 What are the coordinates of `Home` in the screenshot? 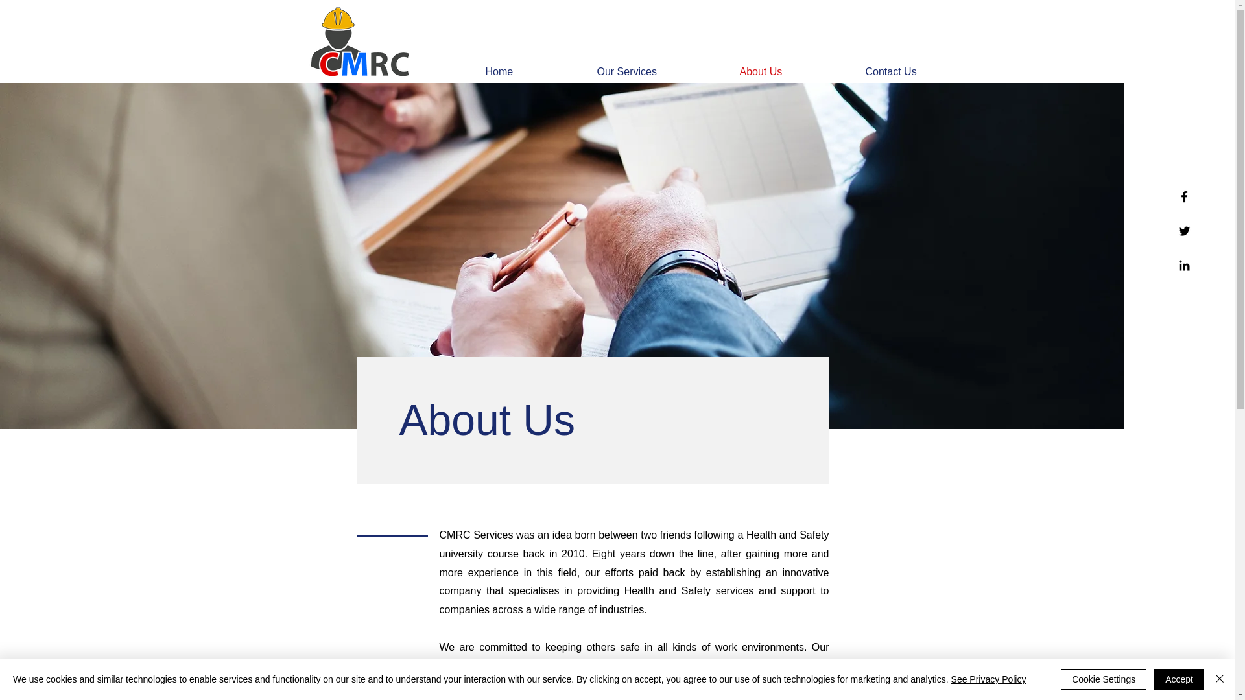 It's located at (532, 72).